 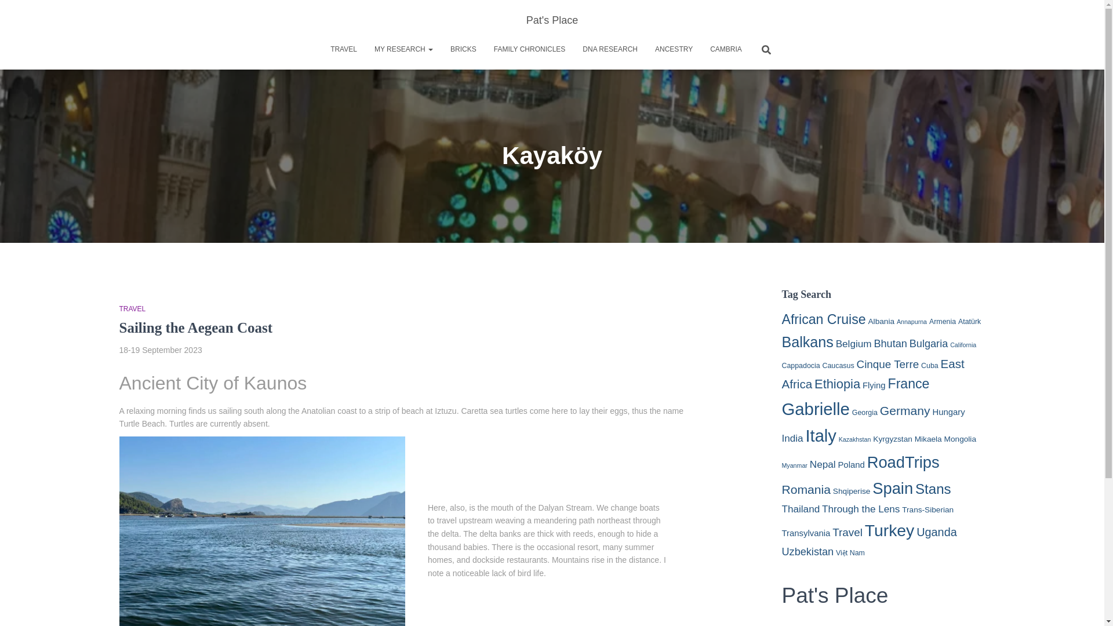 I want to click on DNA RESEARCH, so click(x=610, y=49).